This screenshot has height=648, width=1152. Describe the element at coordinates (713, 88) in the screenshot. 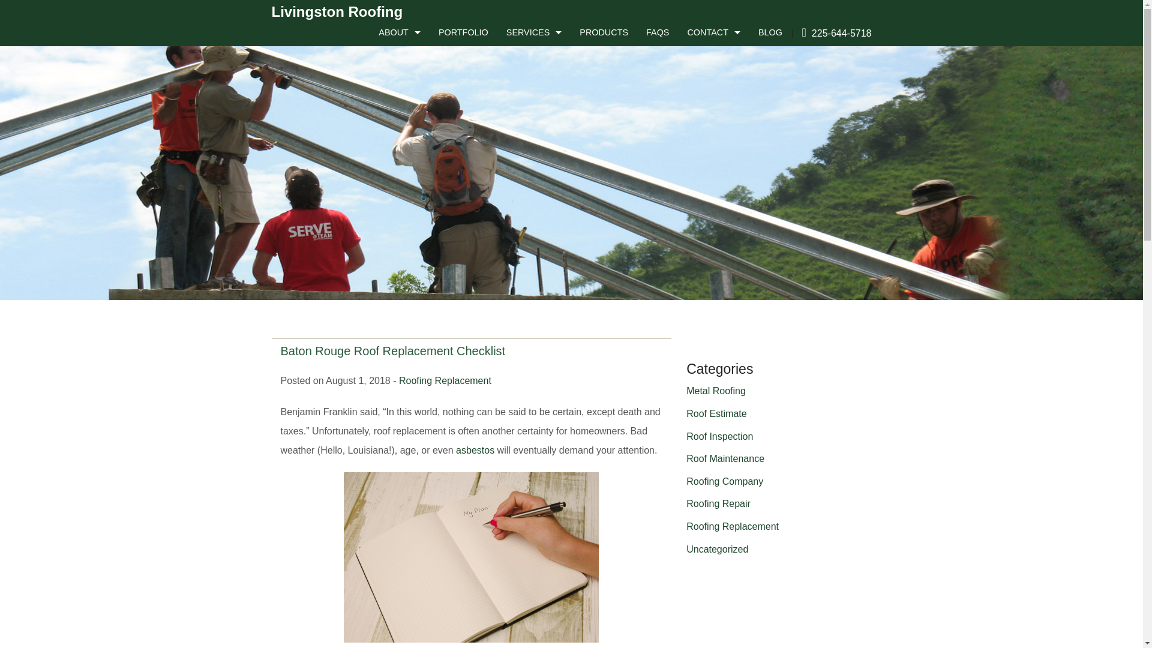

I see `CUSTOMIZE YOUR ROOF` at that location.